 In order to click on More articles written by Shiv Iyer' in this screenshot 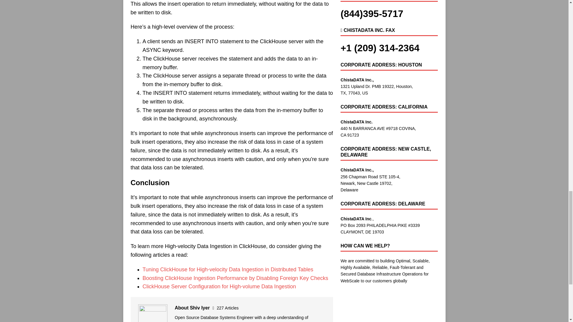, I will do `click(227, 308)`.